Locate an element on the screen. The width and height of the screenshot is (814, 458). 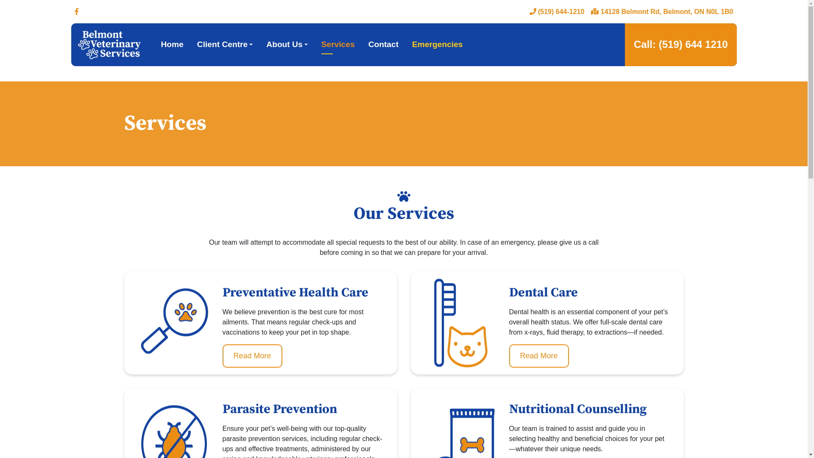
Contact is located at coordinates (383, 45).